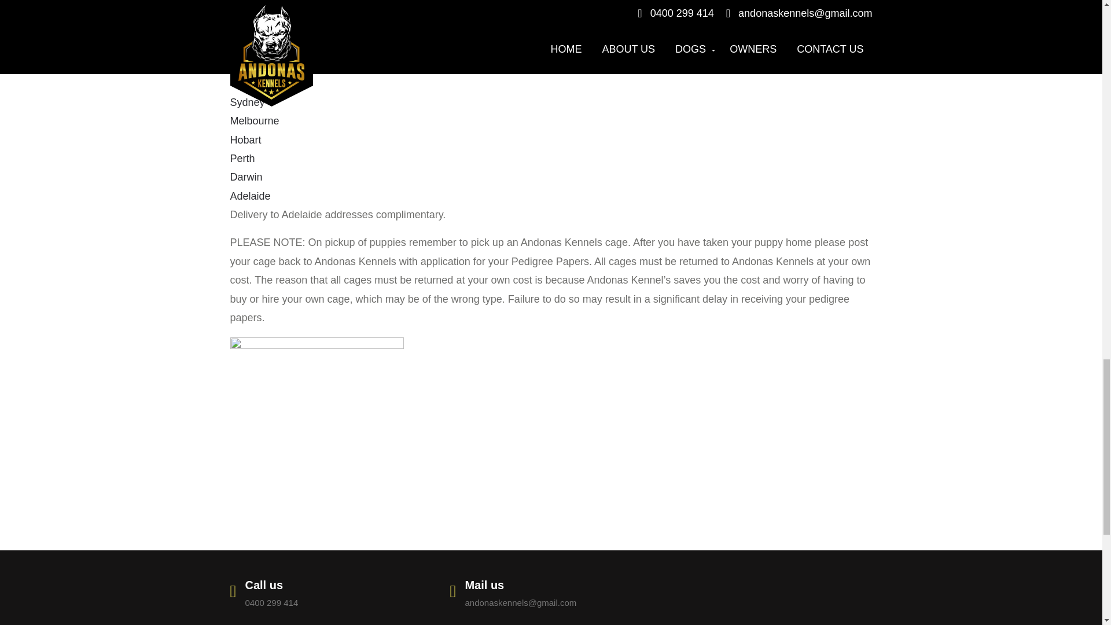  I want to click on Coolangatta, so click(258, 83).